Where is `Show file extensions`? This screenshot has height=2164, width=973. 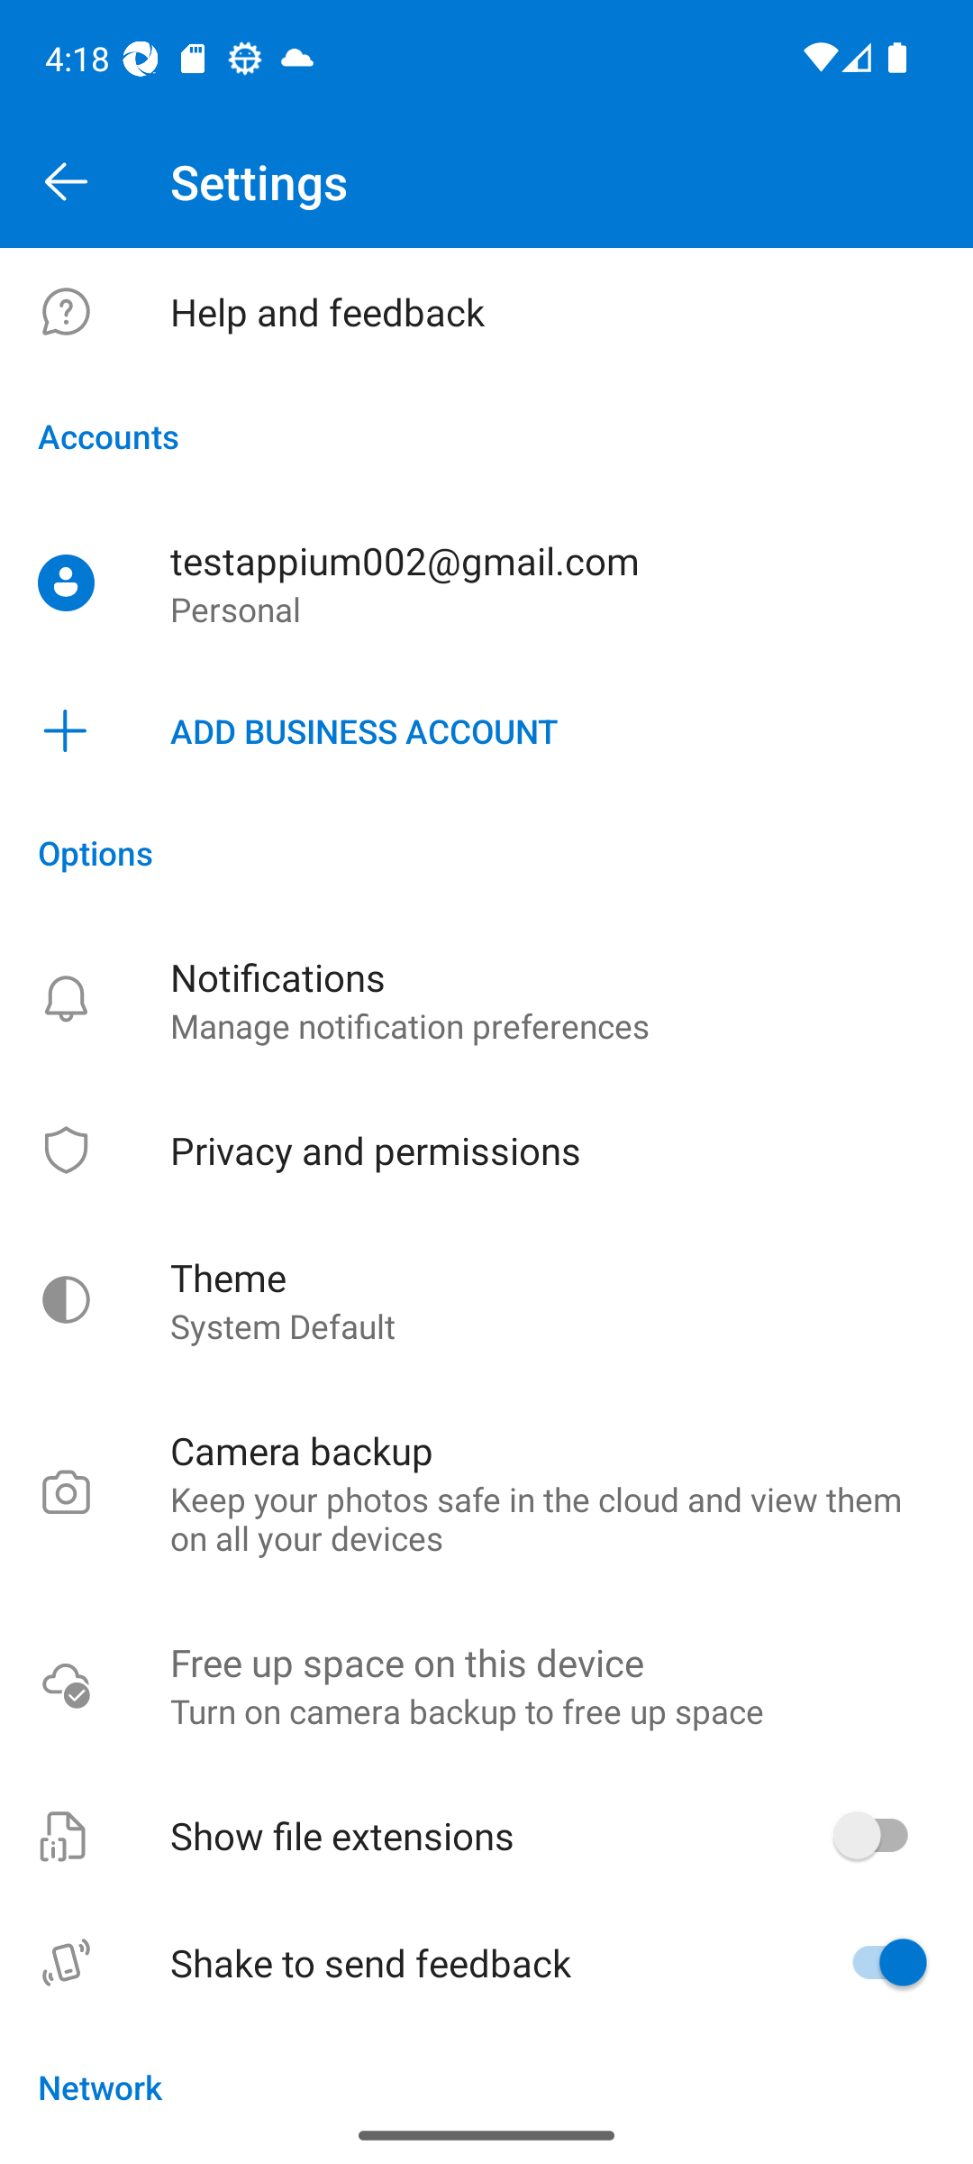 Show file extensions is located at coordinates (486, 1836).